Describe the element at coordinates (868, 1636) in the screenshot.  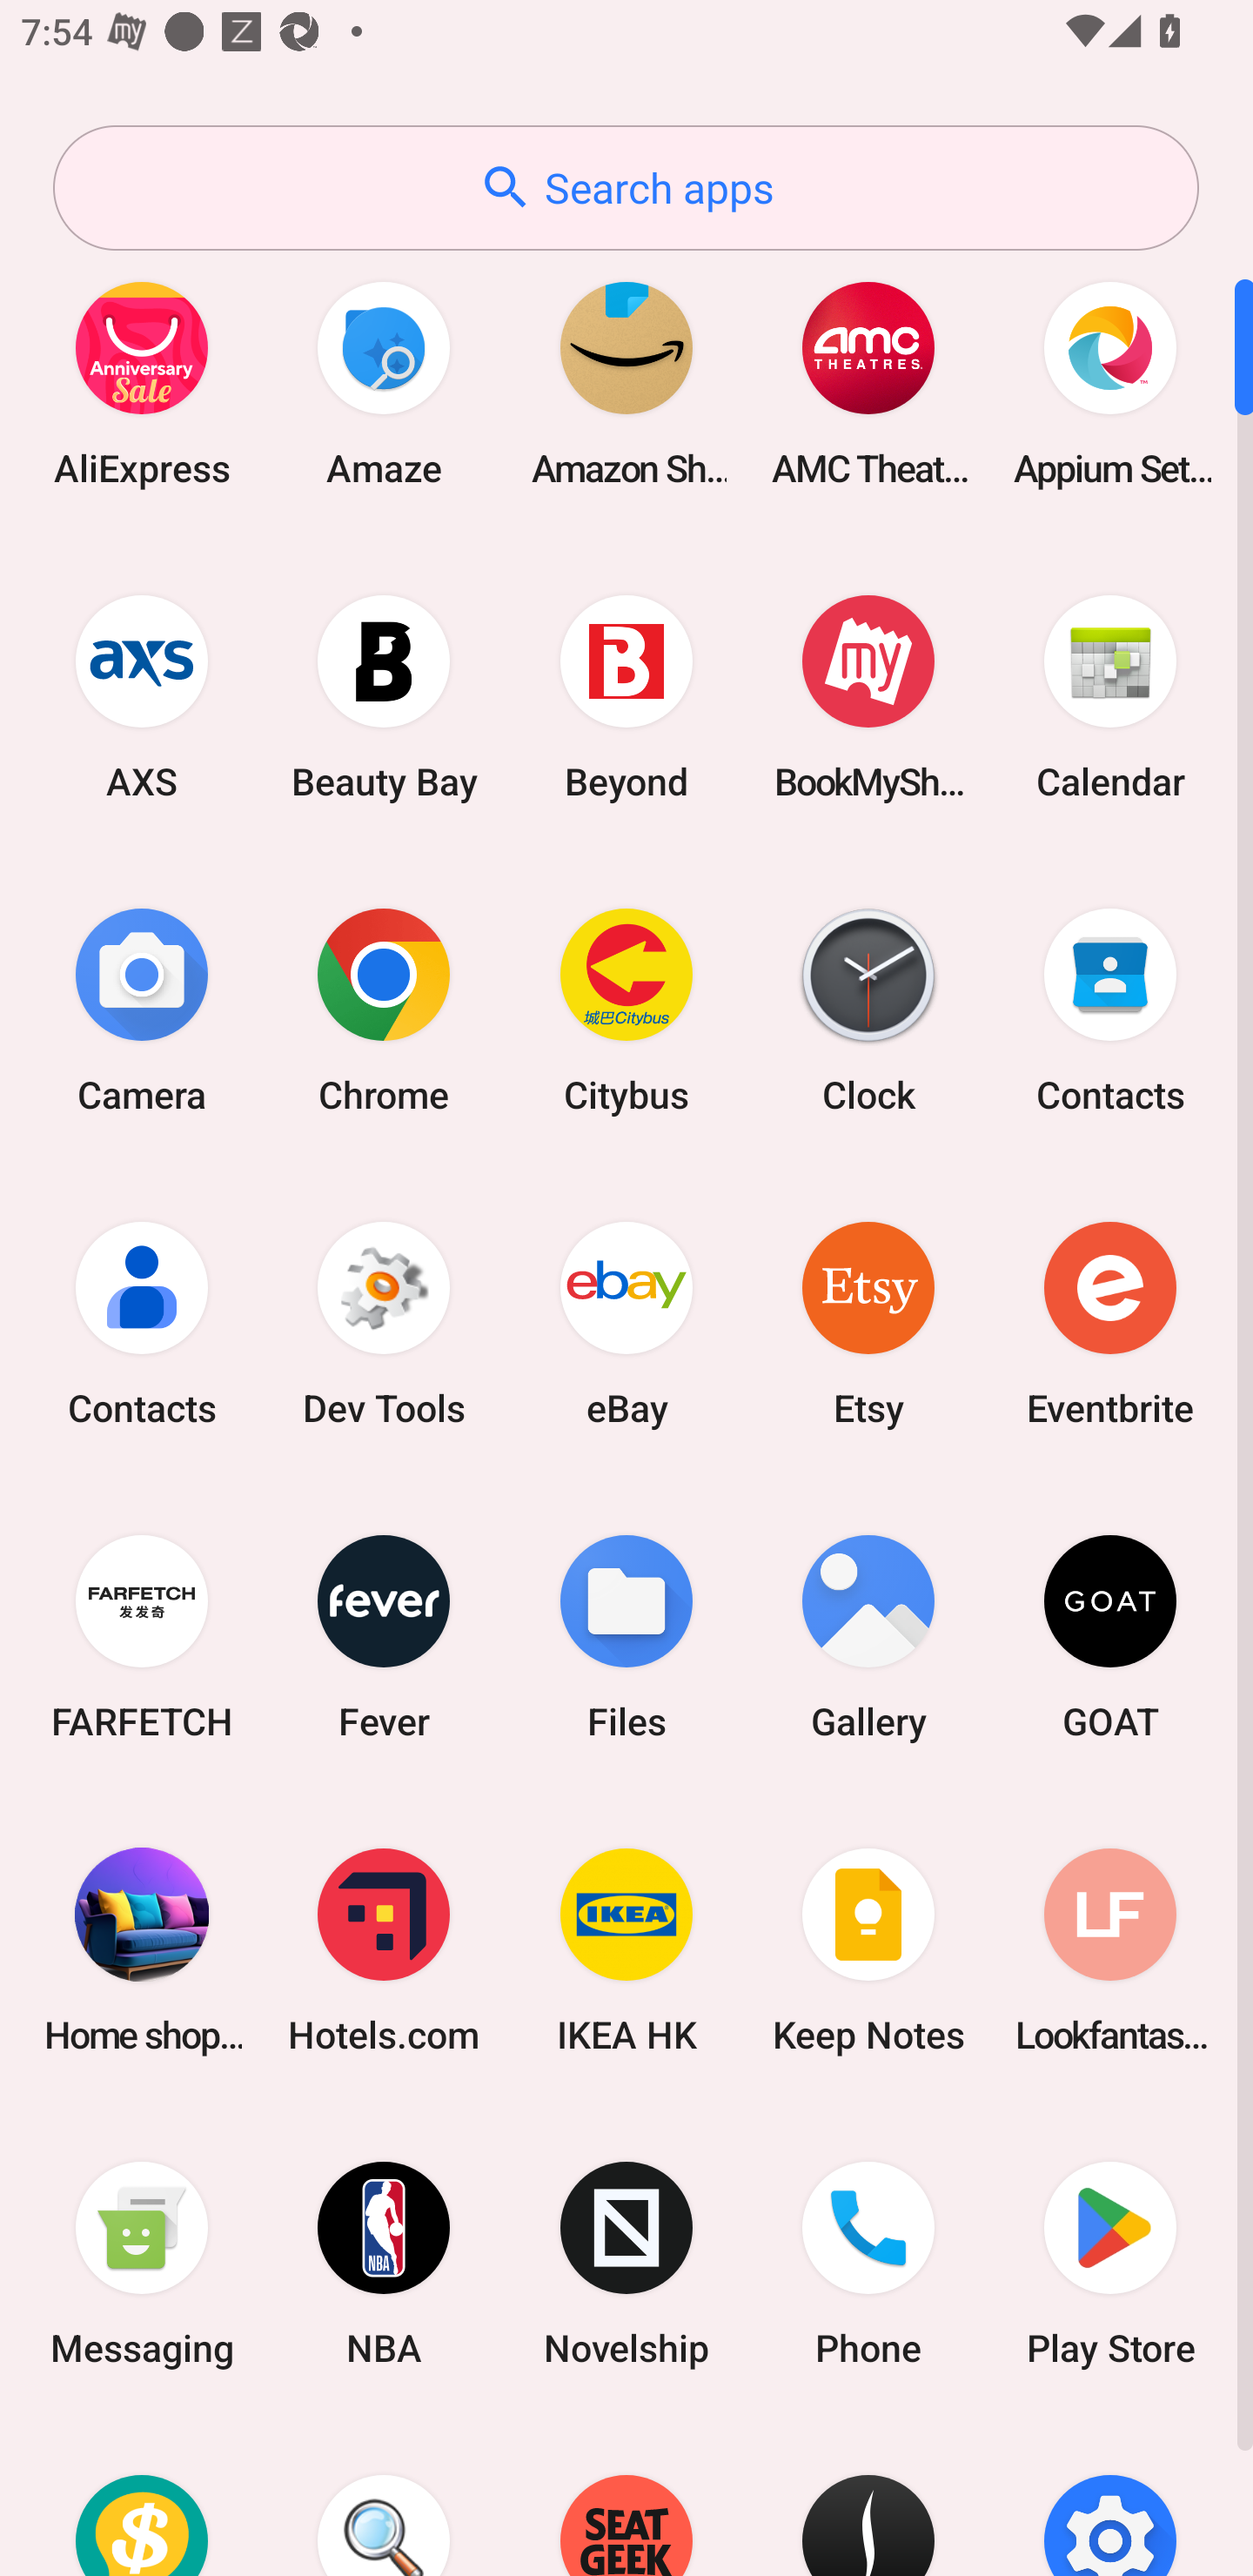
I see `Gallery` at that location.